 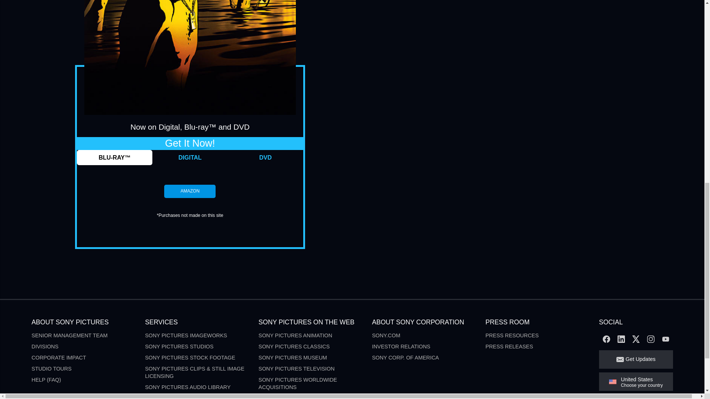 I want to click on Madison Gate Records, so click(x=292, y=397).